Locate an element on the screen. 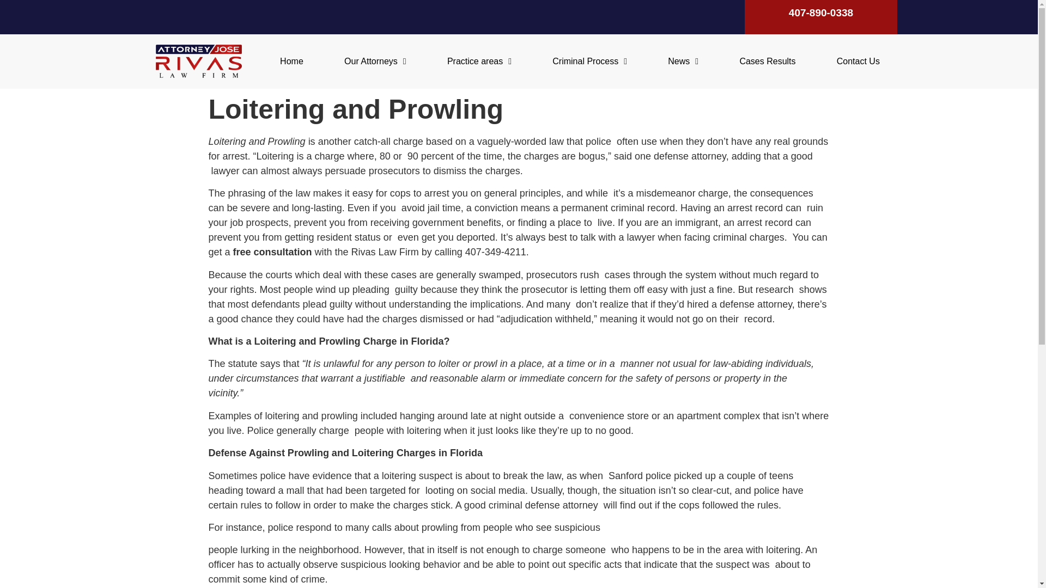 This screenshot has height=588, width=1046. Home is located at coordinates (291, 61).